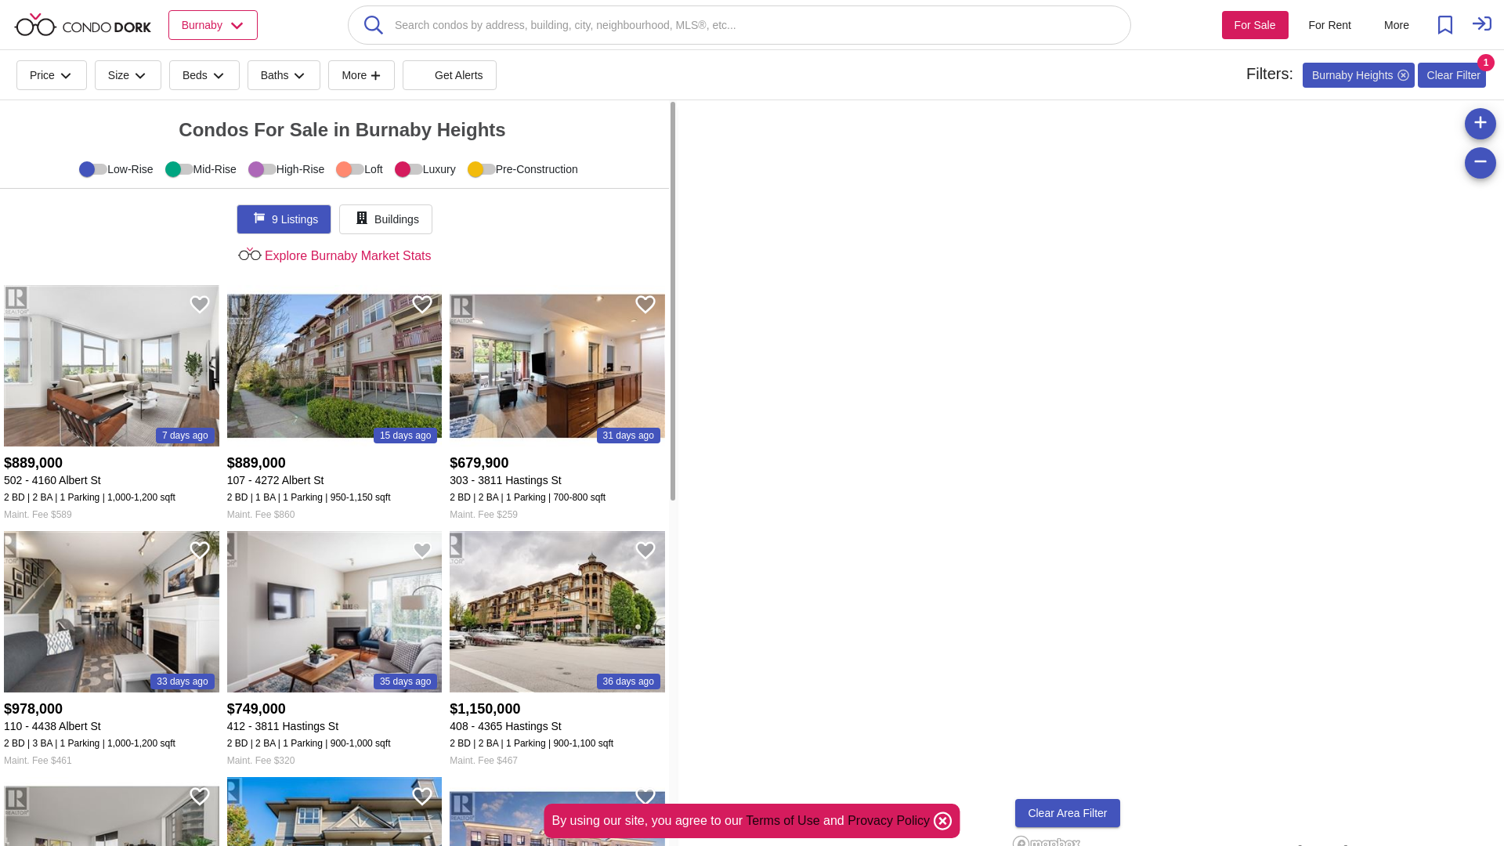 The height and width of the screenshot is (846, 1504). What do you see at coordinates (1330, 25) in the screenshot?
I see `For Rent` at bounding box center [1330, 25].